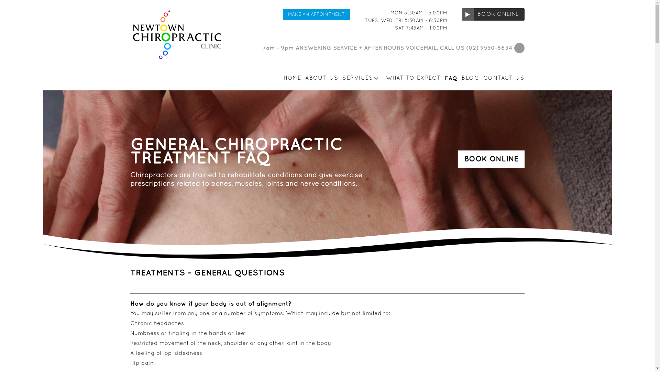  What do you see at coordinates (449, 78) in the screenshot?
I see `FAQ` at bounding box center [449, 78].